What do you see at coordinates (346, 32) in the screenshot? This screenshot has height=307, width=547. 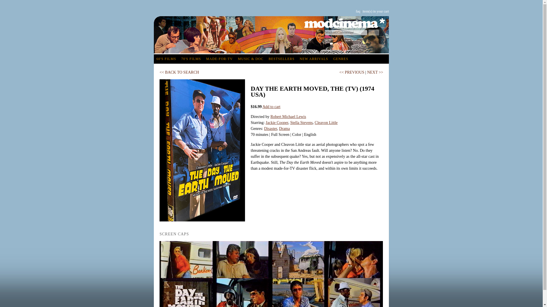 I see `Michael Constantine` at bounding box center [346, 32].